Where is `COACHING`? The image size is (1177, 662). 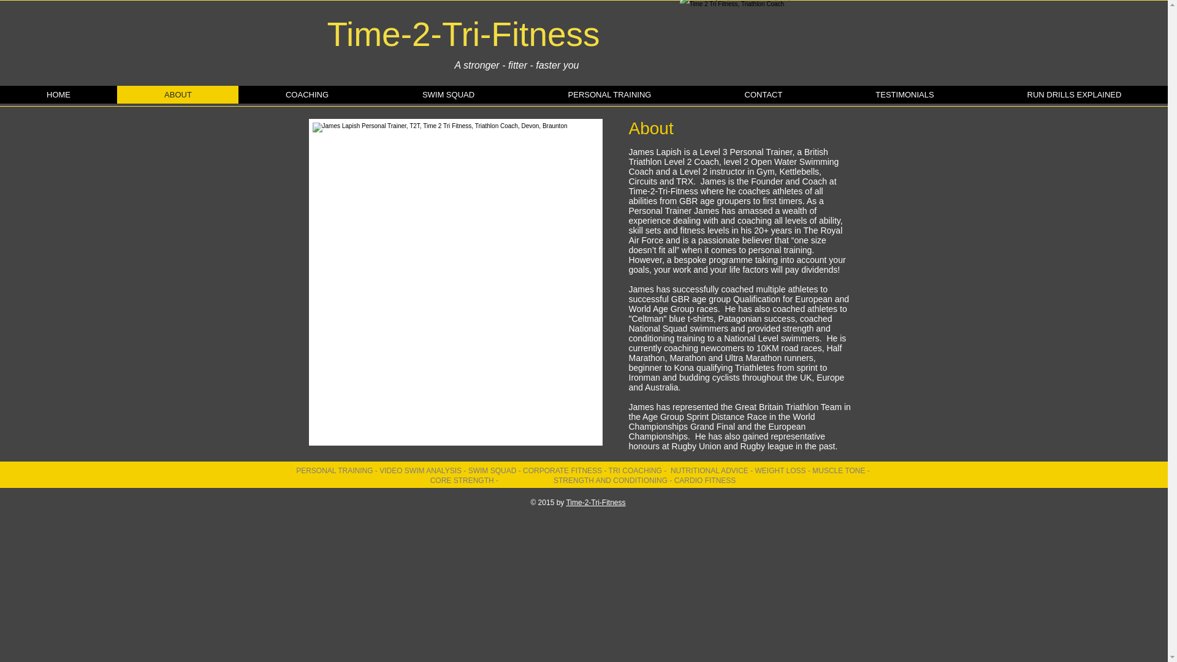 COACHING is located at coordinates (307, 94).